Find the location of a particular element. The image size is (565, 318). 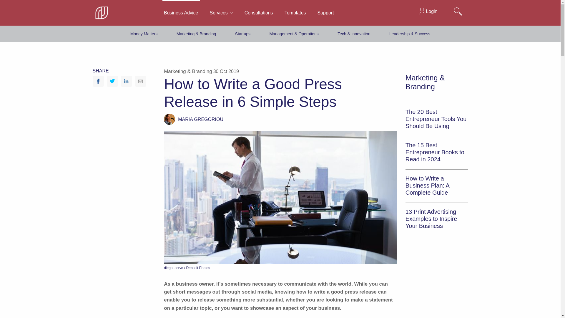

Money Matters is located at coordinates (144, 34).